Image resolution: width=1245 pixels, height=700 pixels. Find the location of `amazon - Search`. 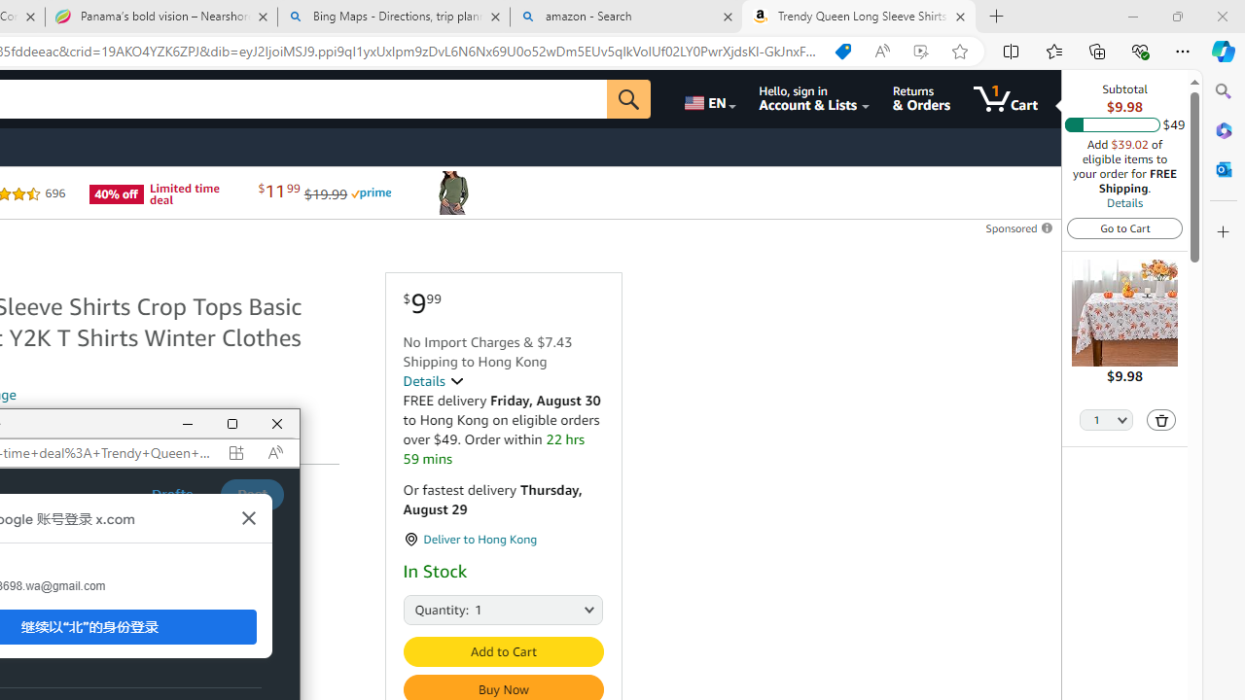

amazon - Search is located at coordinates (625, 17).